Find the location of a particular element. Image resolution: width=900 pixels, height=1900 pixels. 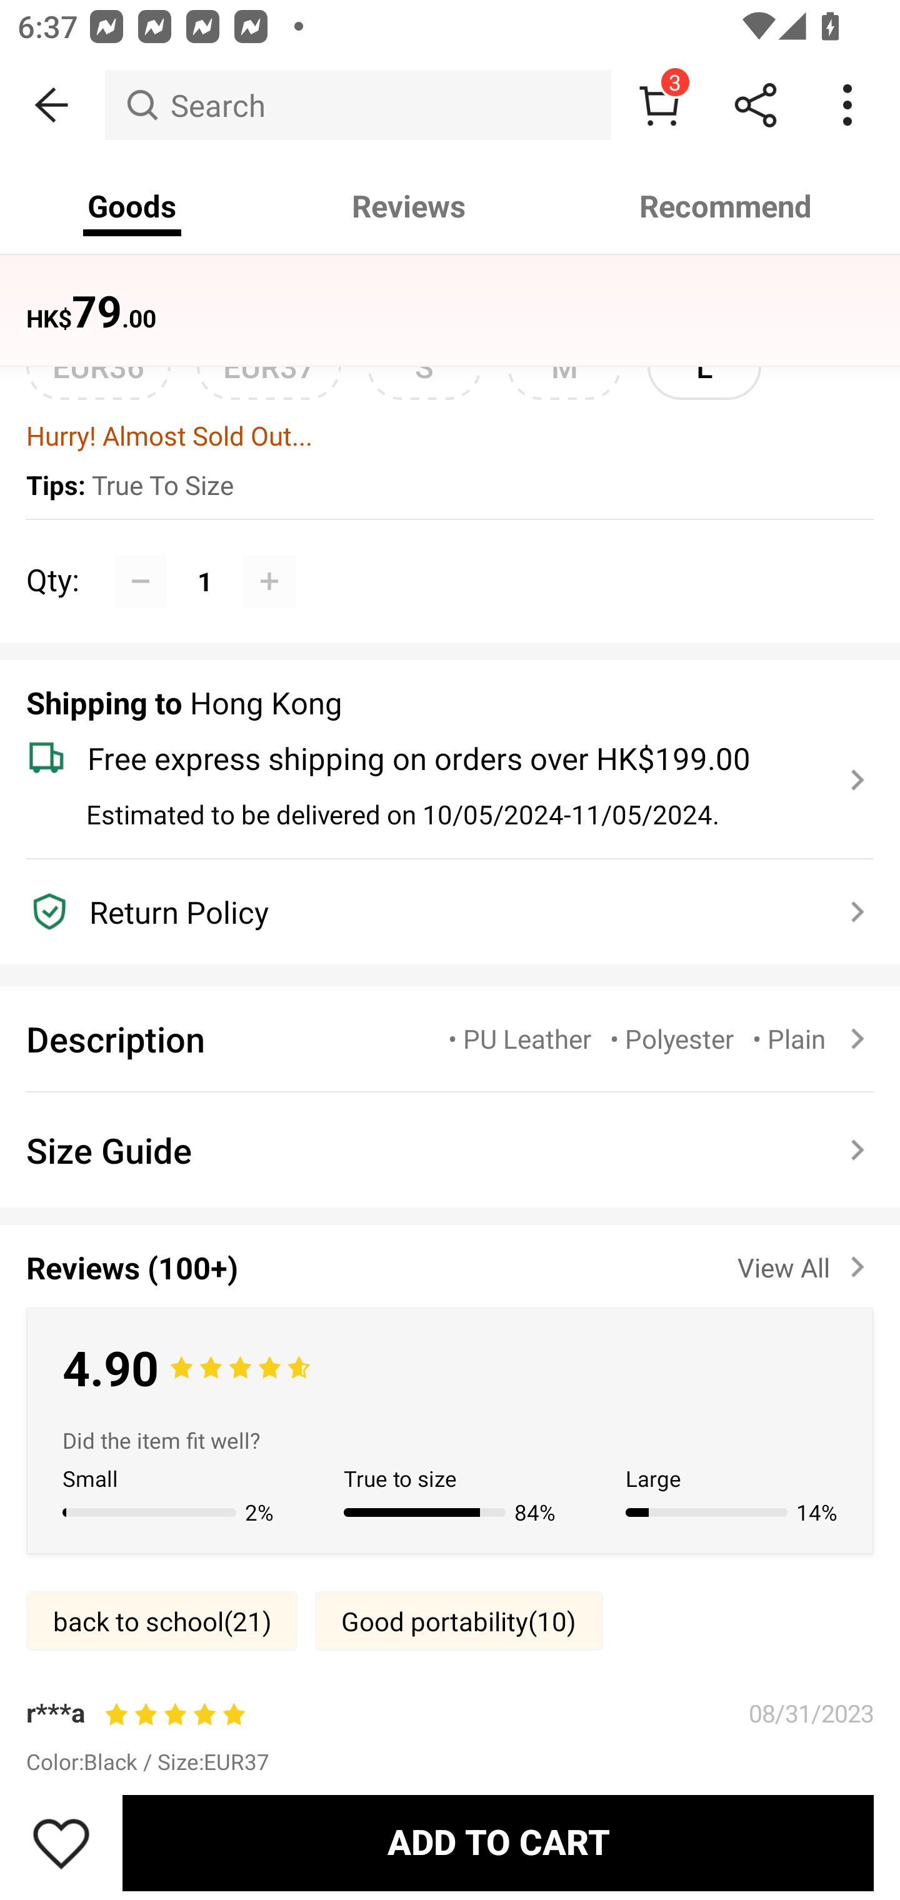

Good portability(10) is located at coordinates (459, 1621).